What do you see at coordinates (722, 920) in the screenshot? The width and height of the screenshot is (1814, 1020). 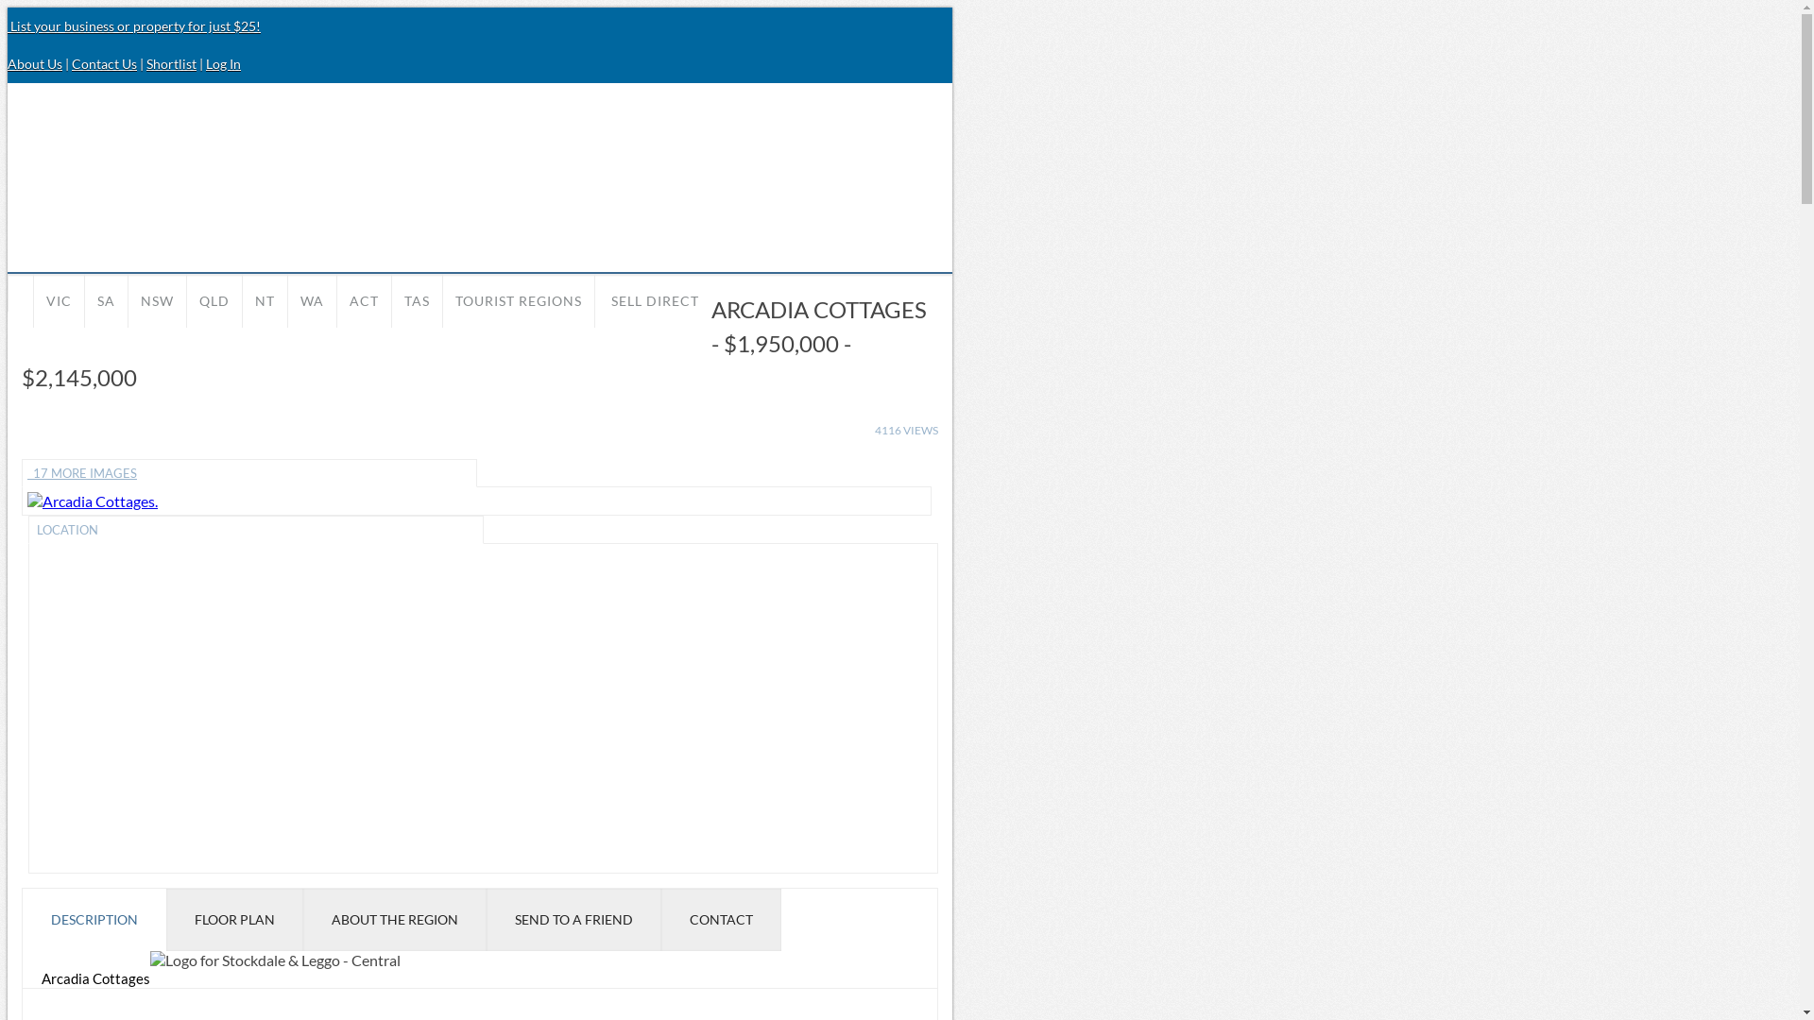 I see `CONTACT` at bounding box center [722, 920].